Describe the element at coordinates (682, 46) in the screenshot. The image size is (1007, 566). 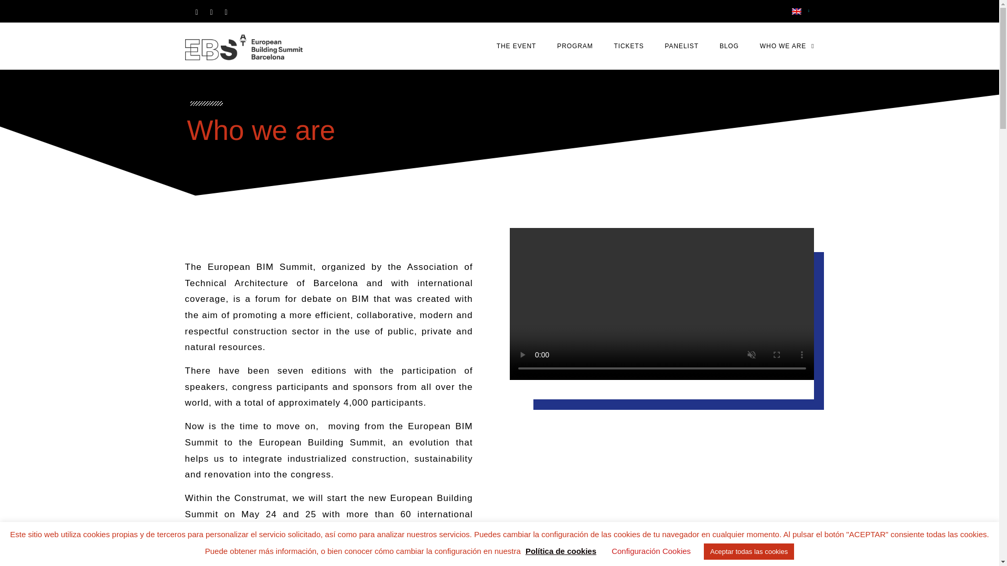
I see `PANELIST` at that location.